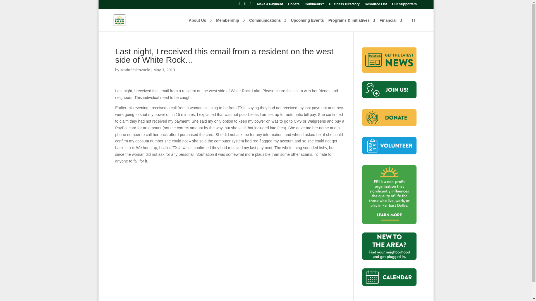  Describe the element at coordinates (230, 25) in the screenshot. I see `Membership` at that location.